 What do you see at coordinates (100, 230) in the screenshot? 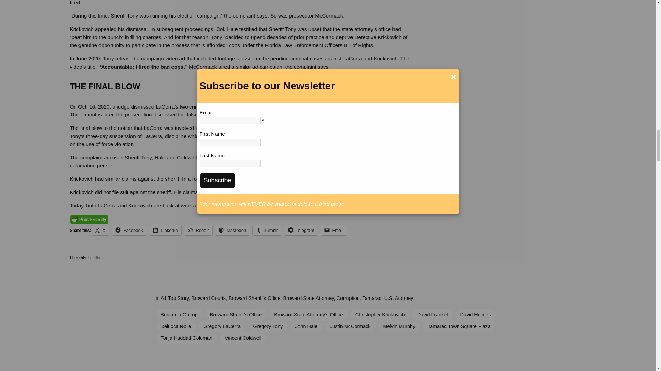
I see `Click to share on X` at bounding box center [100, 230].